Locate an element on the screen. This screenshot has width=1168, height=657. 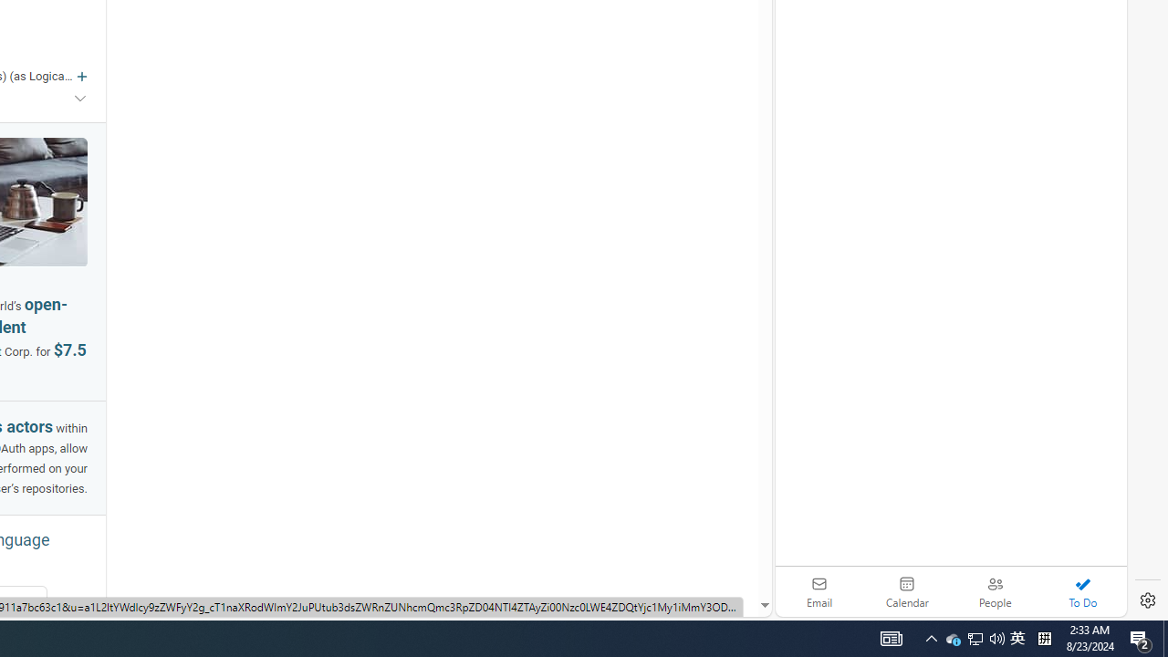
Email is located at coordinates (819, 591).